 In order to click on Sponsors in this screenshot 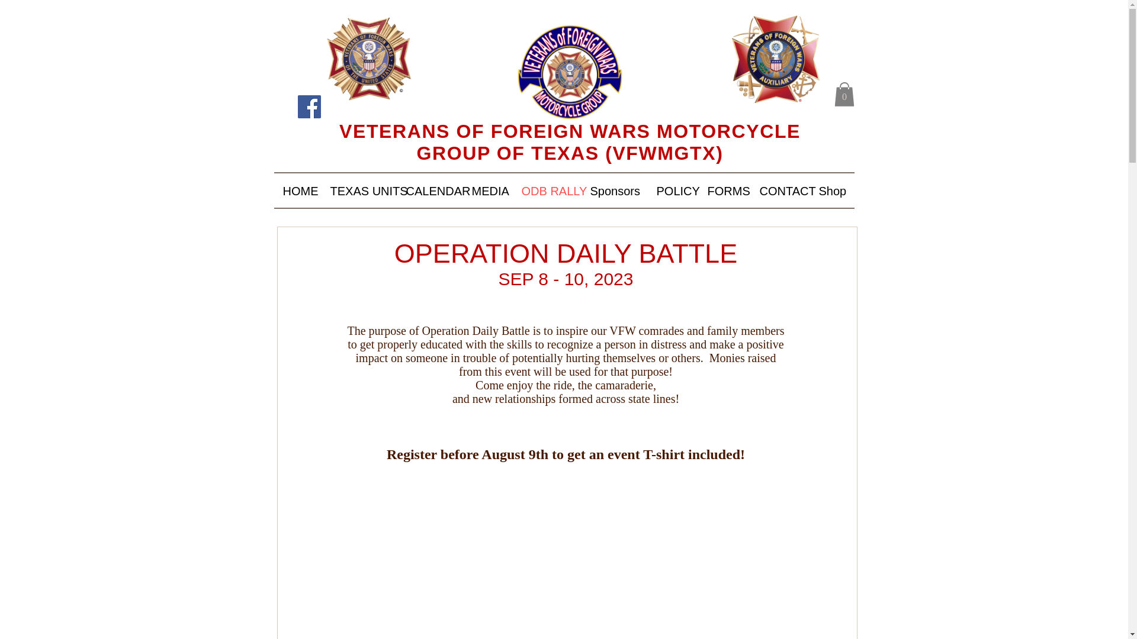, I will do `click(615, 191)`.